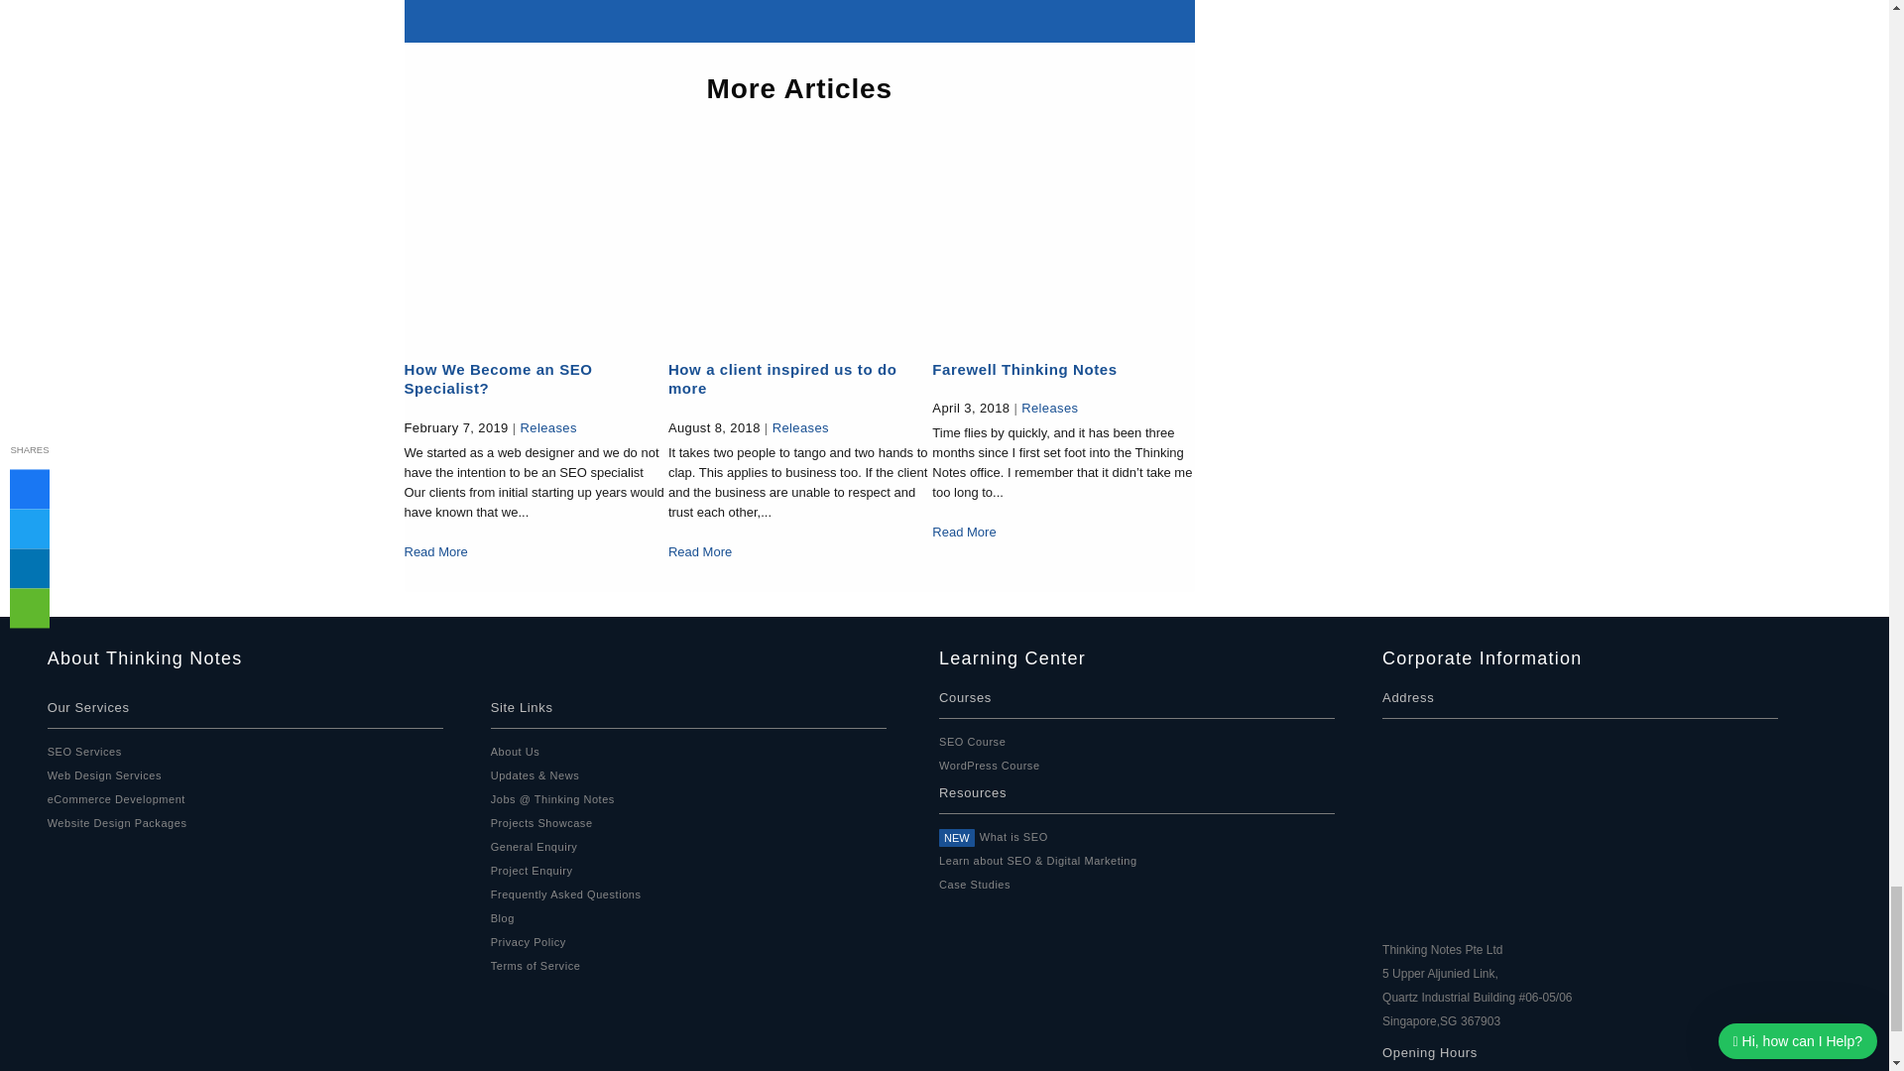  What do you see at coordinates (797, 240) in the screenshot?
I see `How a client inspired us to do more 11` at bounding box center [797, 240].